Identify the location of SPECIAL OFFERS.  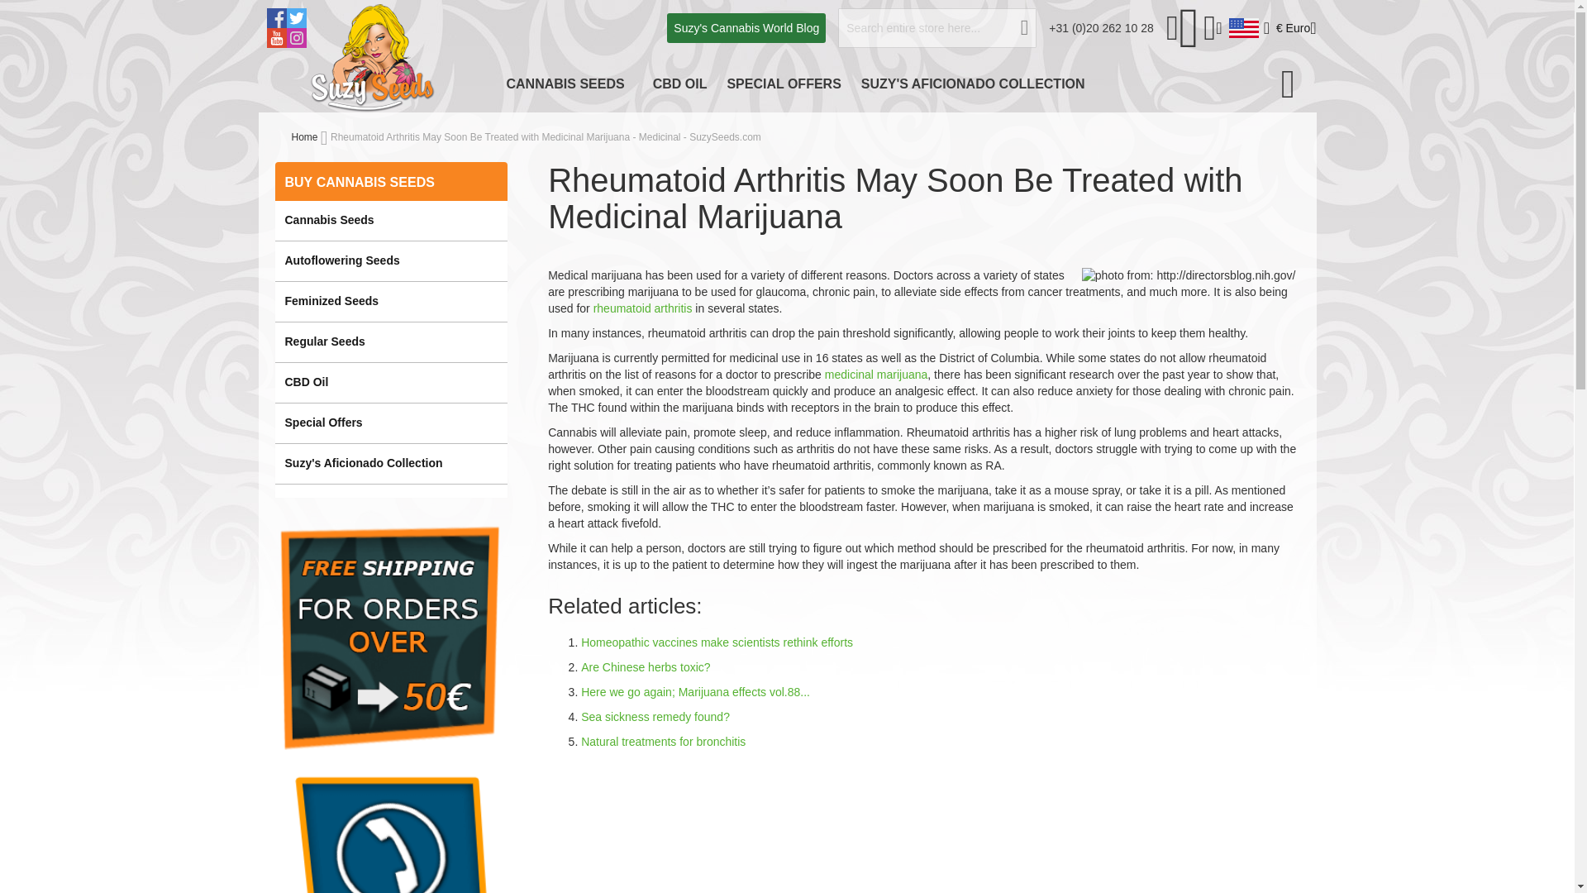
(784, 84).